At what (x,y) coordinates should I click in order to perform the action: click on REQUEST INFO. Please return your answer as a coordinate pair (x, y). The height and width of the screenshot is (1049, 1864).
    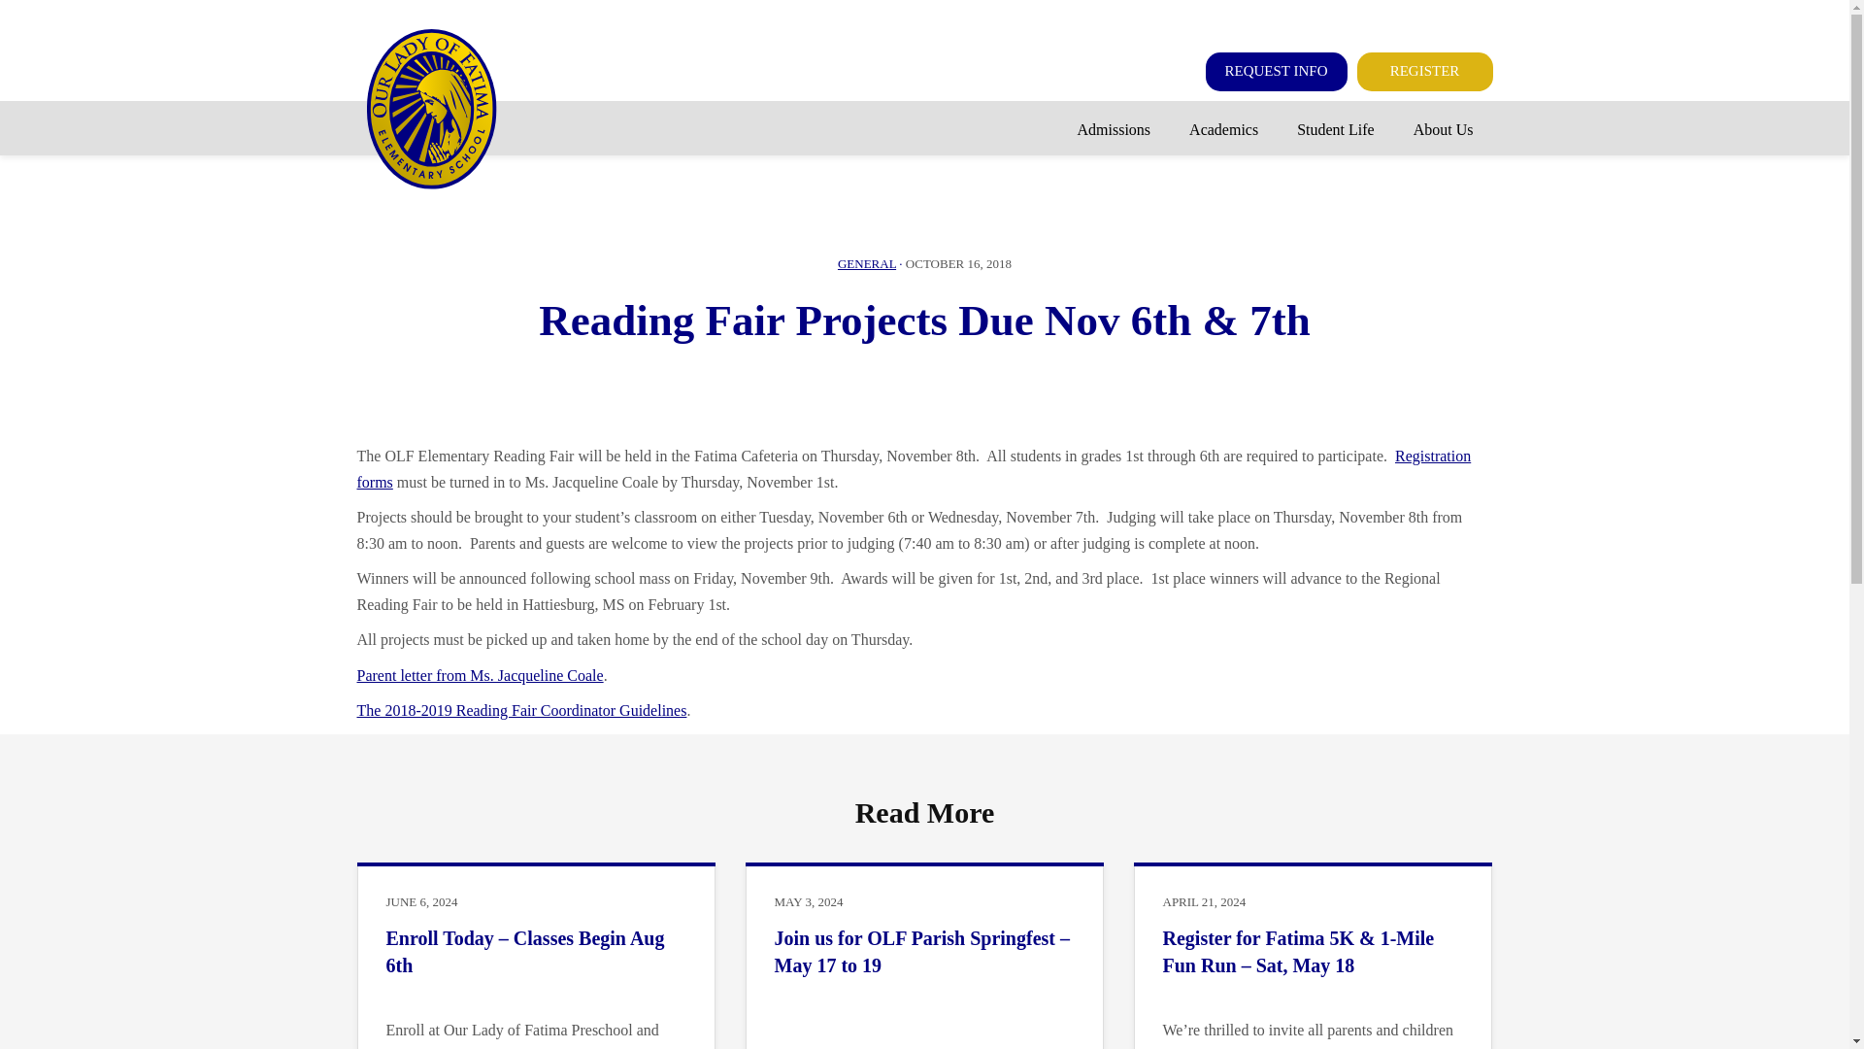
    Looking at the image, I should click on (1277, 72).